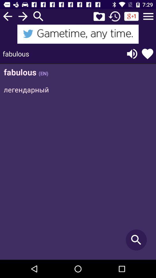 The image size is (156, 278). I want to click on go to all, so click(148, 16).